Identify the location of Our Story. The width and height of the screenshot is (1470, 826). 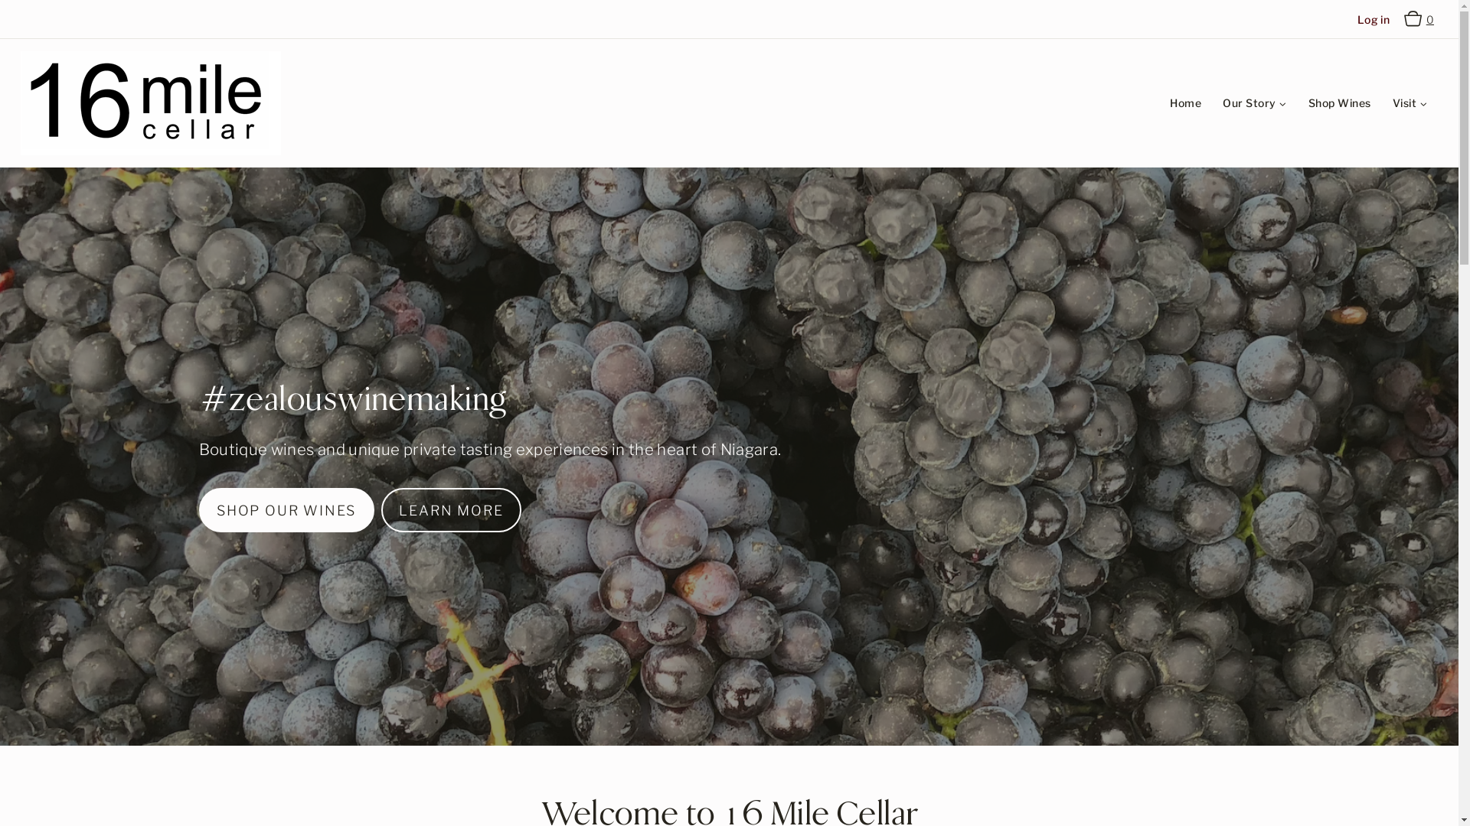
(1254, 104).